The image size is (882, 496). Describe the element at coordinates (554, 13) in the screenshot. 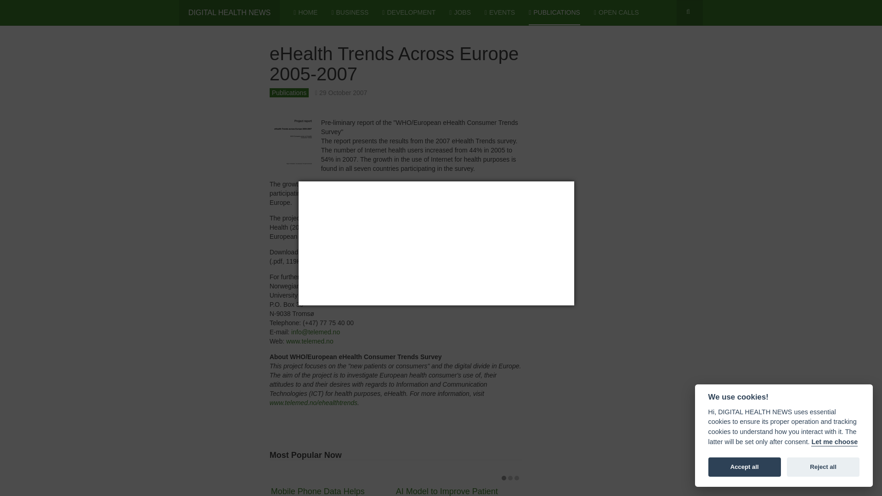

I see `PUBLICATIONS` at that location.